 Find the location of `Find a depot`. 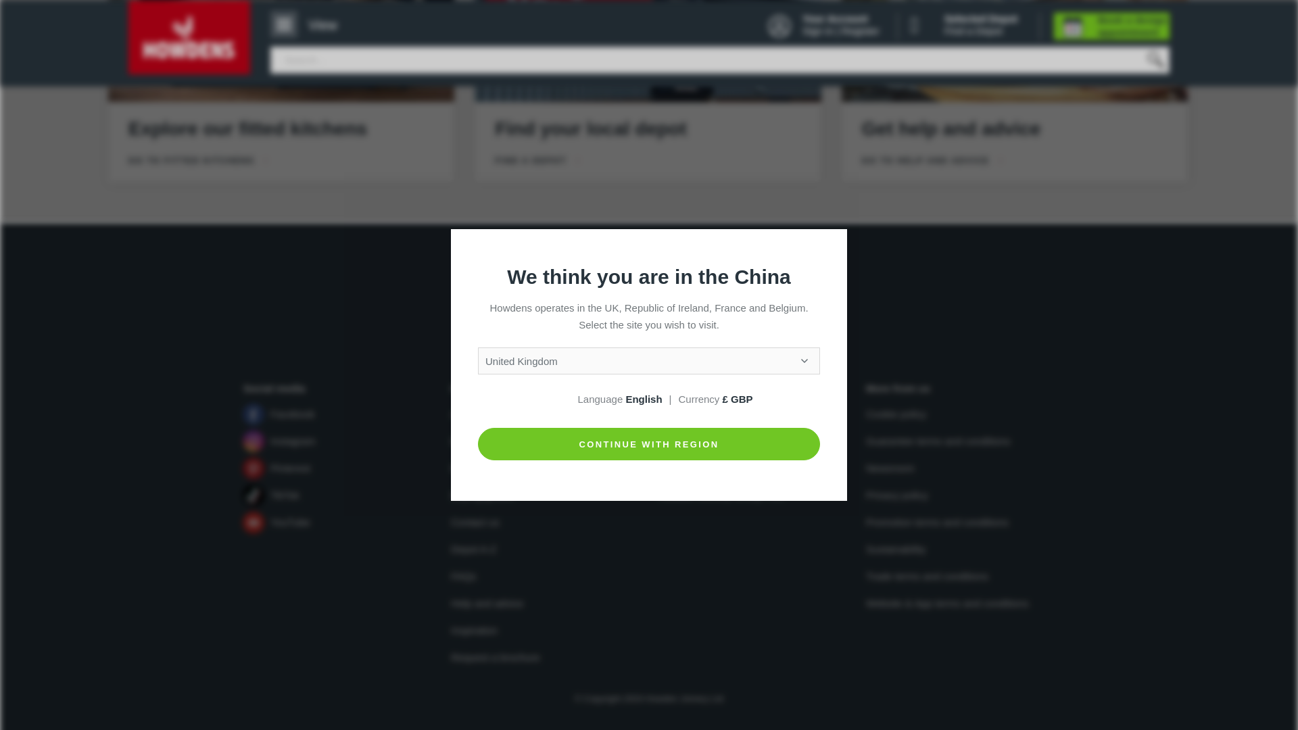

Find a depot is located at coordinates (648, 51).